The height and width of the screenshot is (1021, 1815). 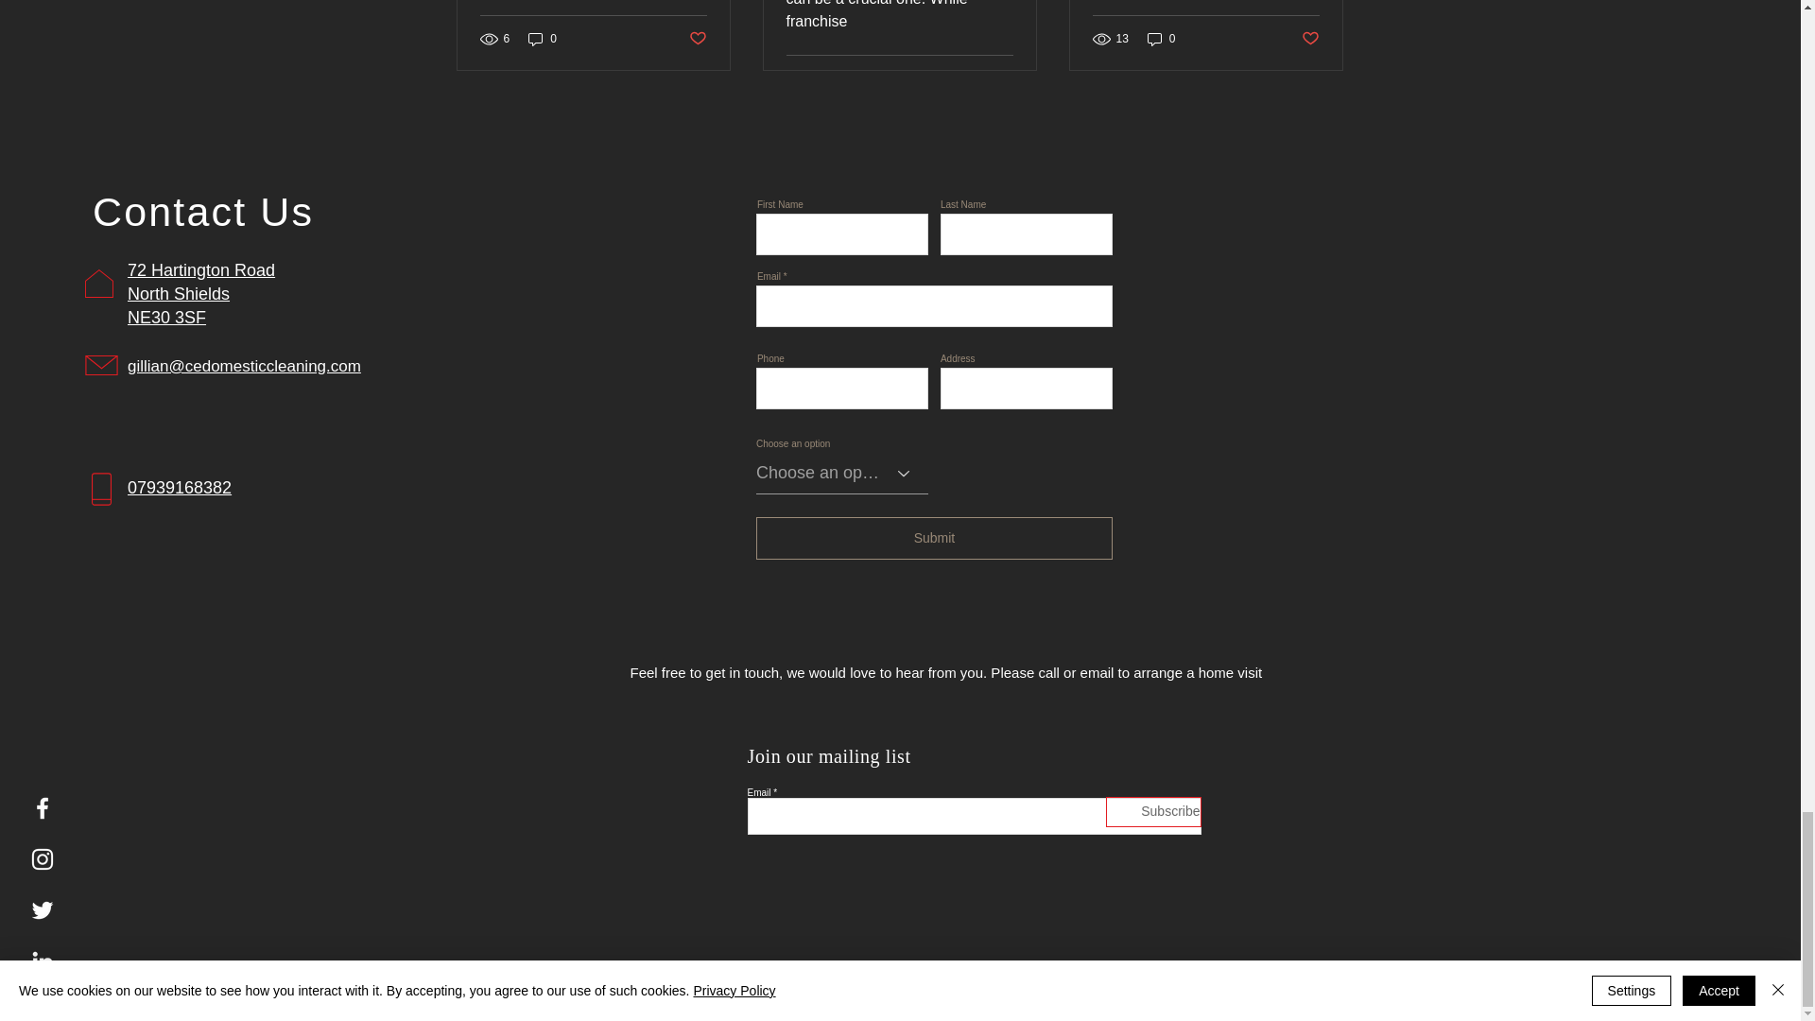 What do you see at coordinates (696, 39) in the screenshot?
I see `Post not marked as liked` at bounding box center [696, 39].